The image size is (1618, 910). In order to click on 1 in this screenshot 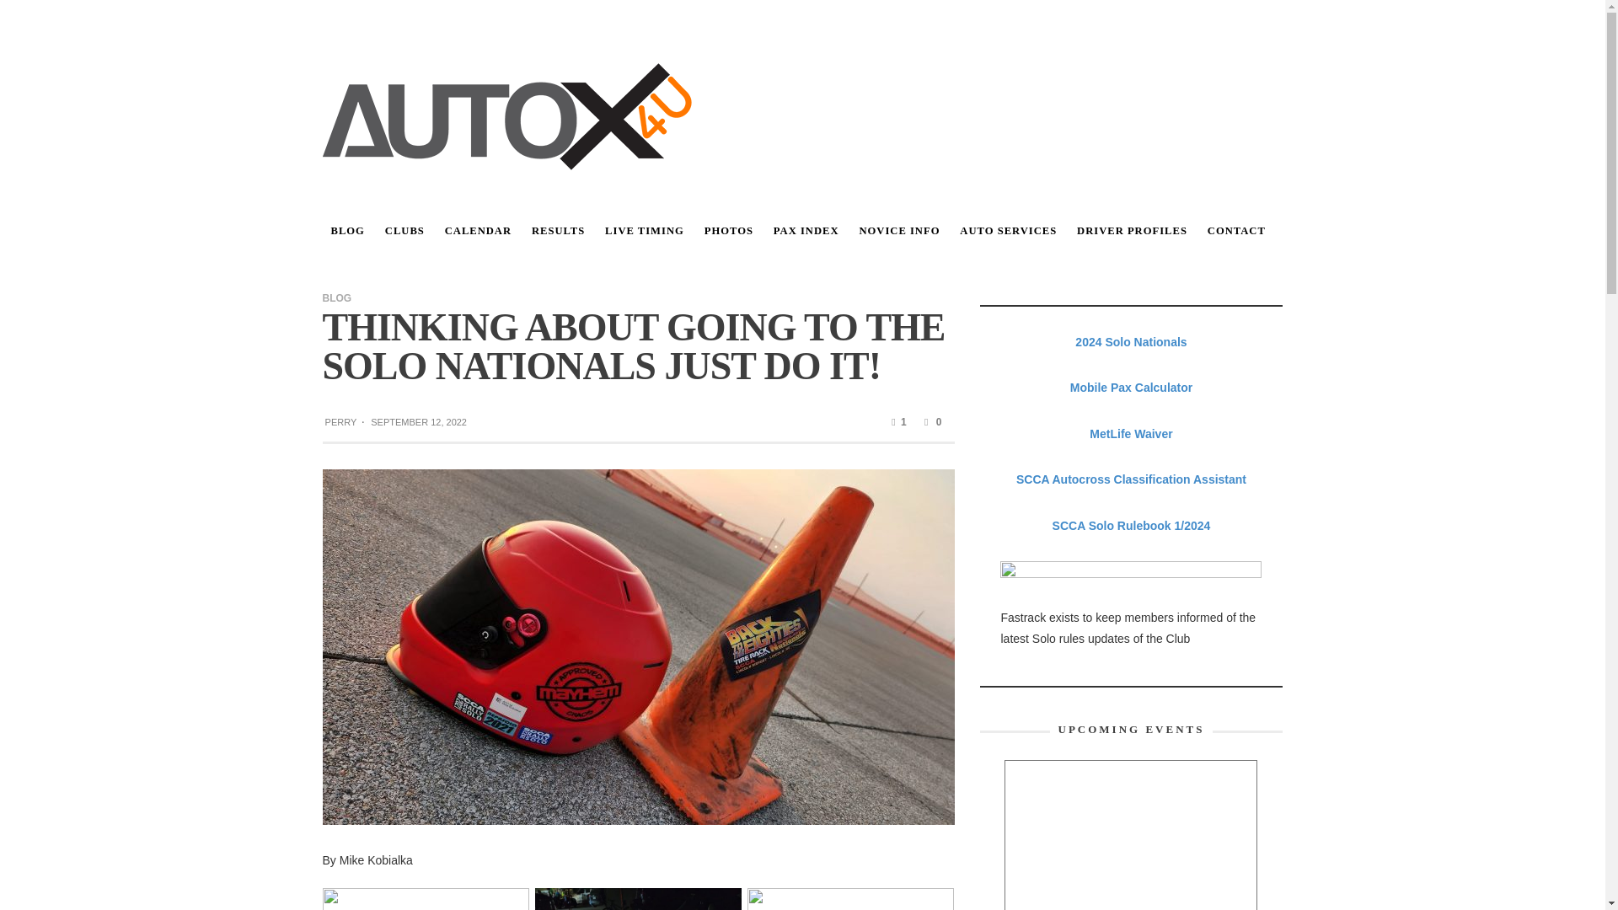, I will do `click(897, 421)`.